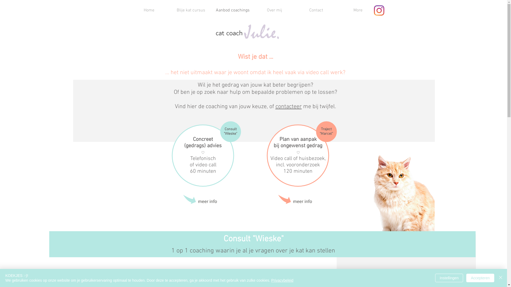 This screenshot has height=287, width=511. I want to click on contacteer, so click(289, 107).